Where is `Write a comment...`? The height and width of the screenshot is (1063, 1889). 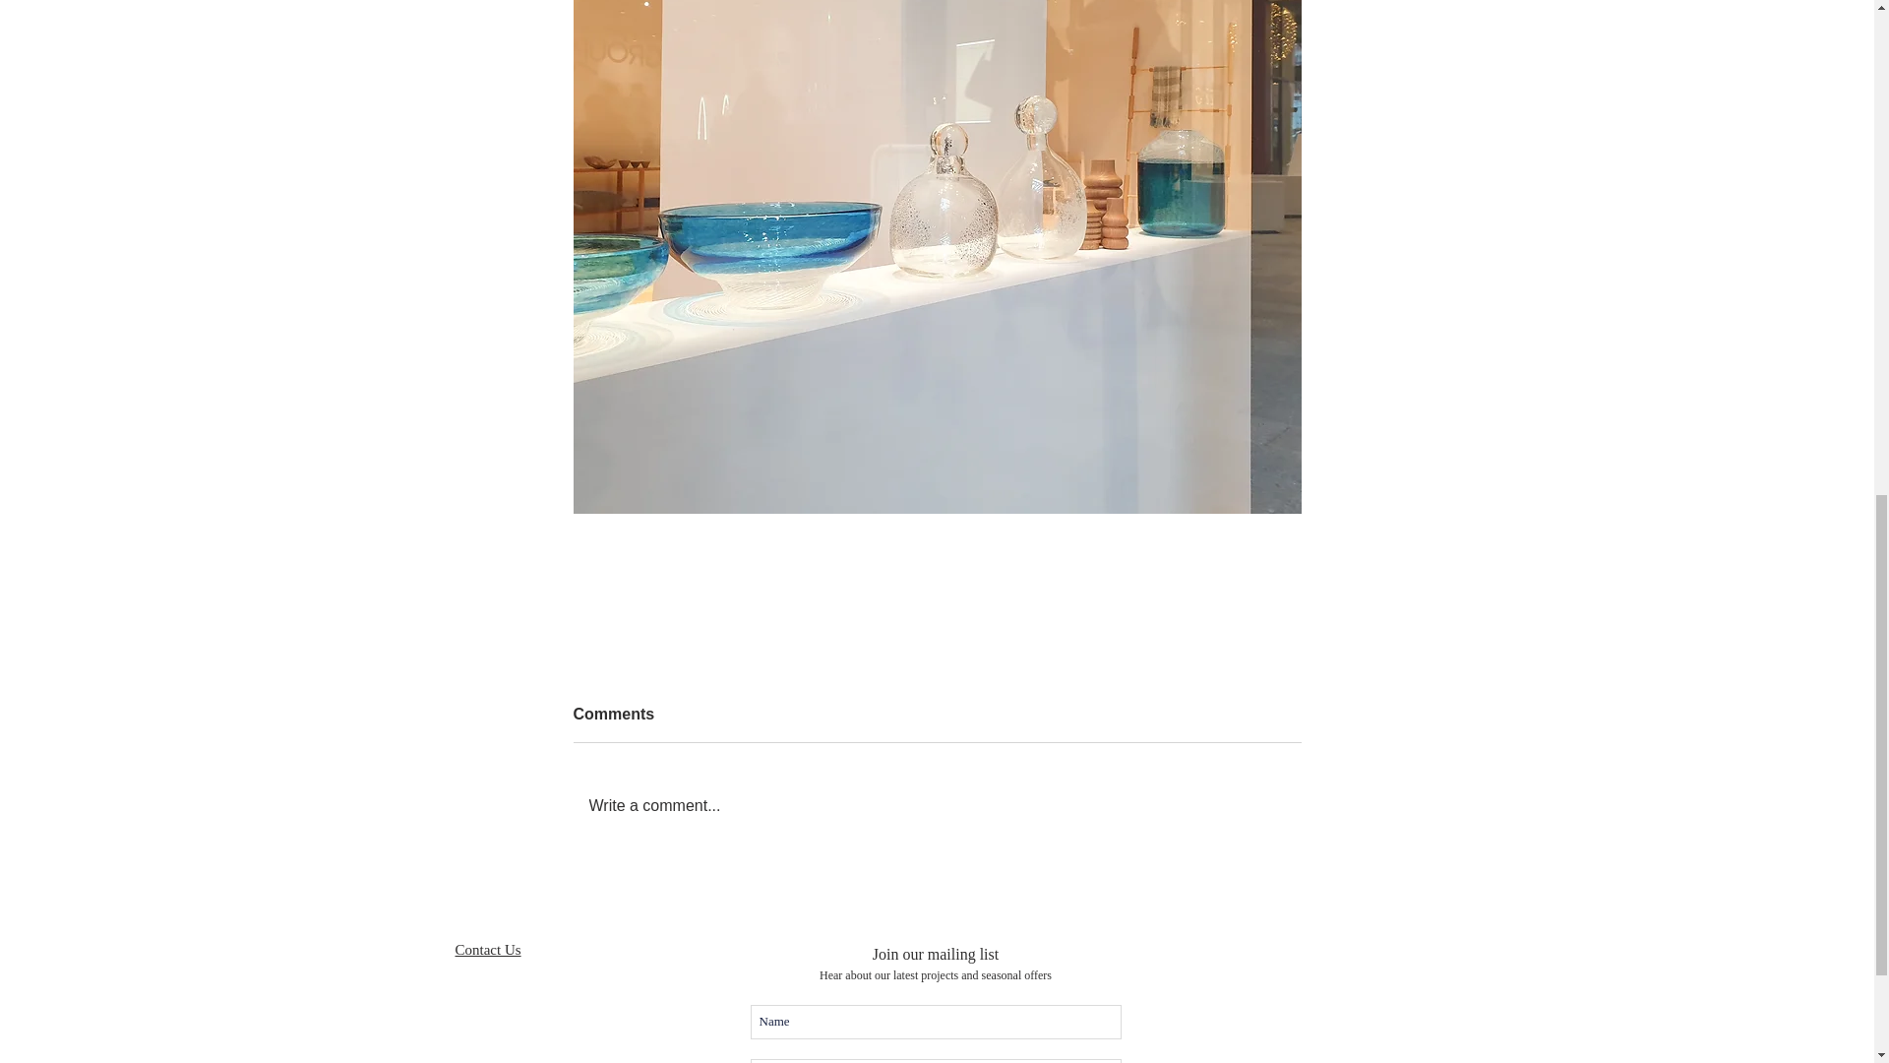 Write a comment... is located at coordinates (937, 805).